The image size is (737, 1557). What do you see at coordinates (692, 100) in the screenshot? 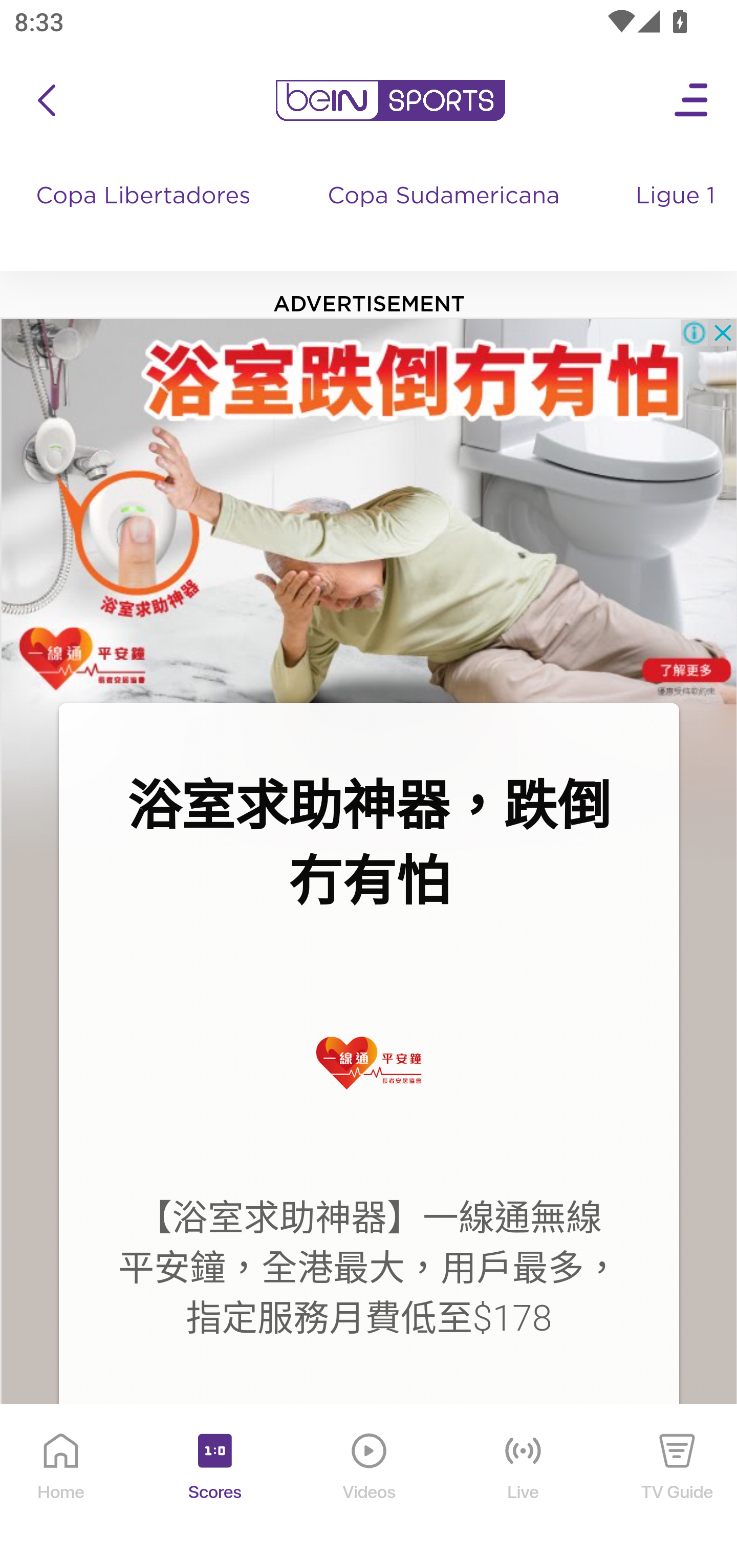
I see `Open Menu Icon` at bounding box center [692, 100].